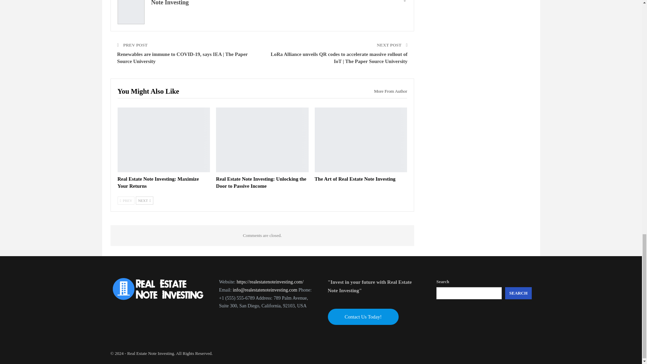 The height and width of the screenshot is (364, 647). I want to click on The Art of Real Estate Note Investing, so click(361, 140).